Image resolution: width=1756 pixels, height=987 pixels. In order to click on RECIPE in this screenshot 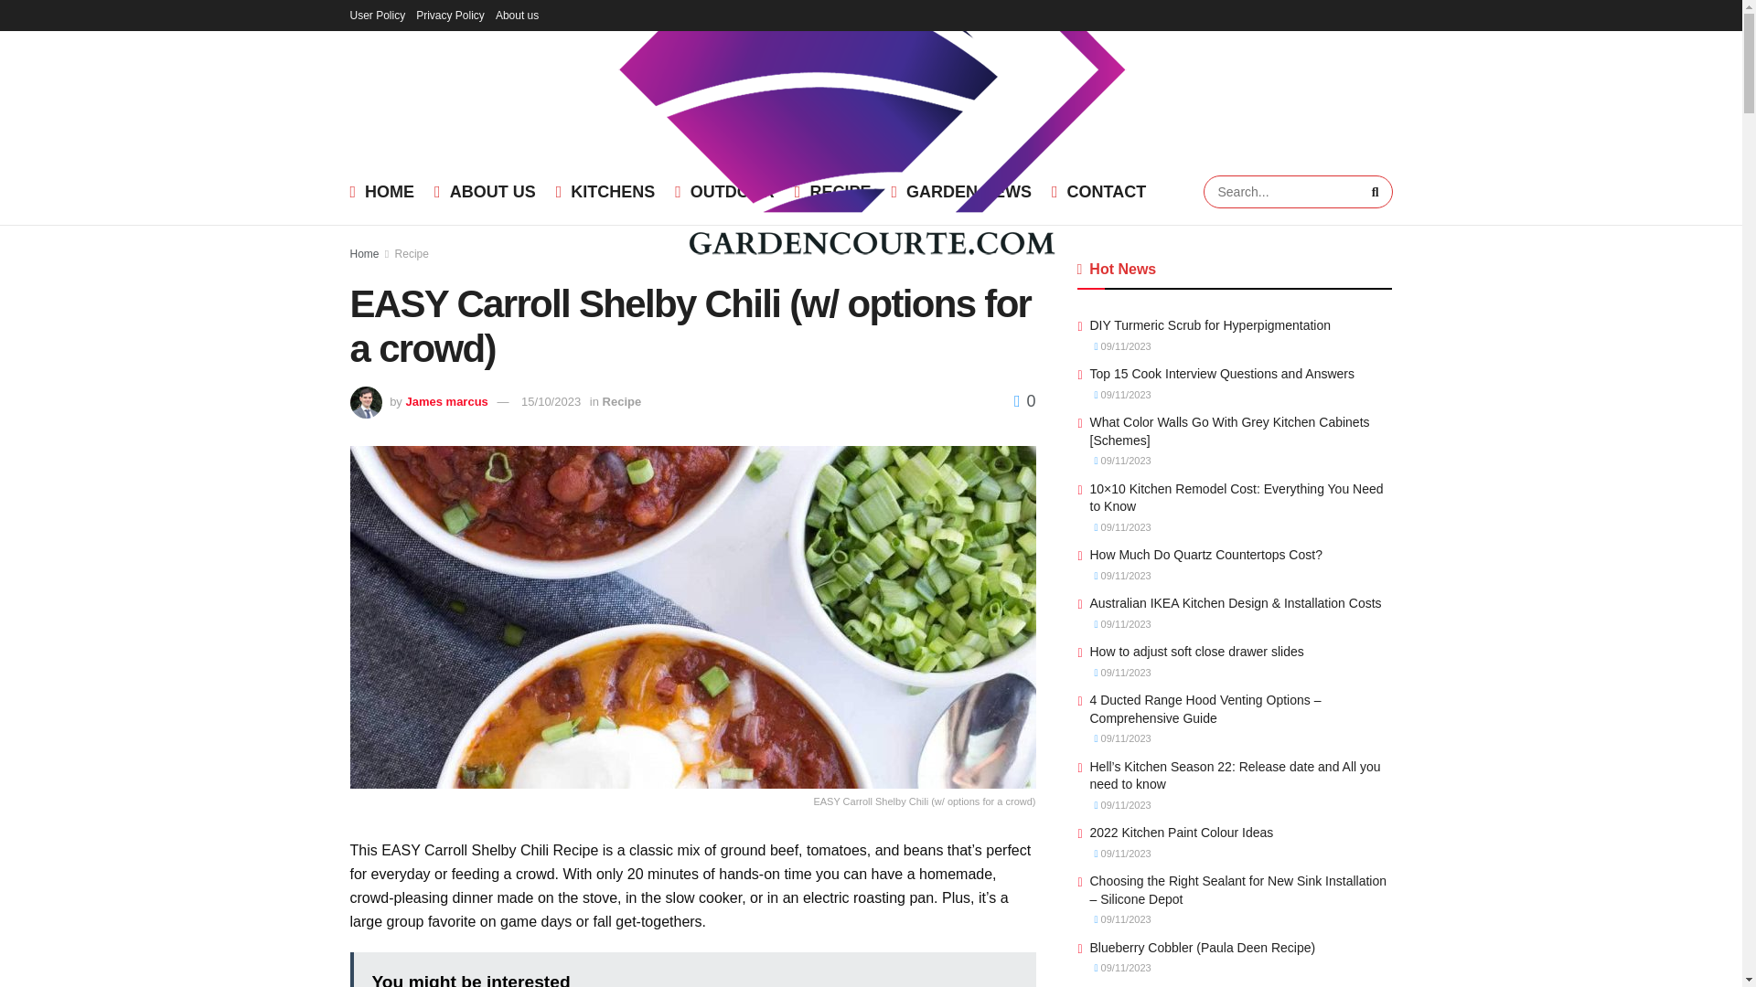, I will do `click(832, 192)`.